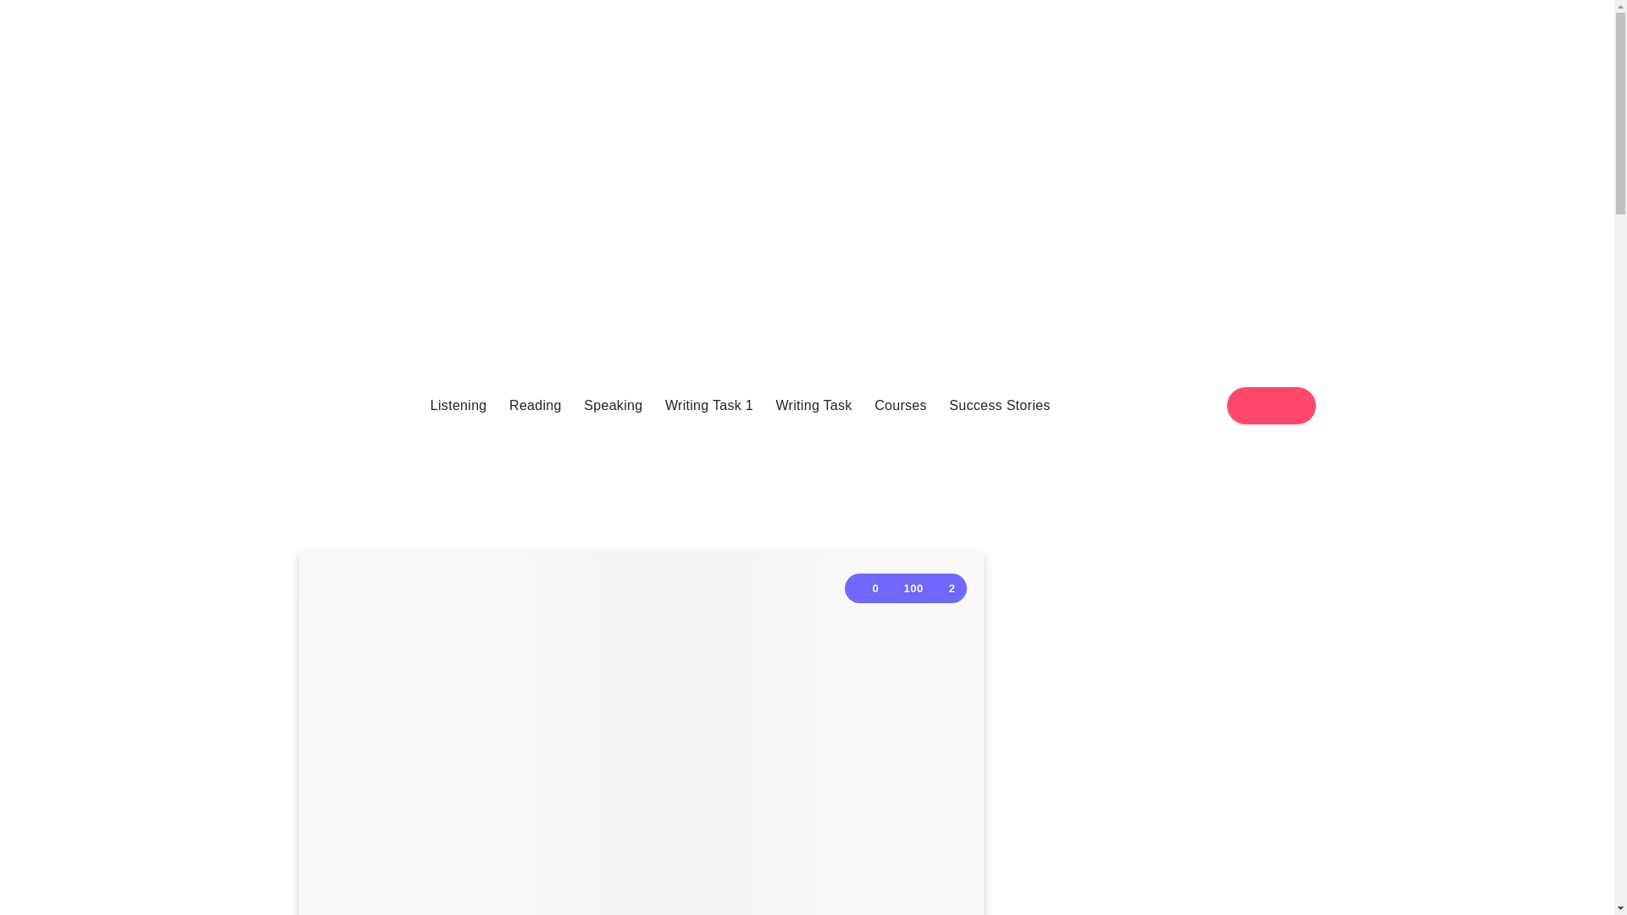 This screenshot has width=1627, height=915. What do you see at coordinates (904, 588) in the screenshot?
I see `100 Views` at bounding box center [904, 588].